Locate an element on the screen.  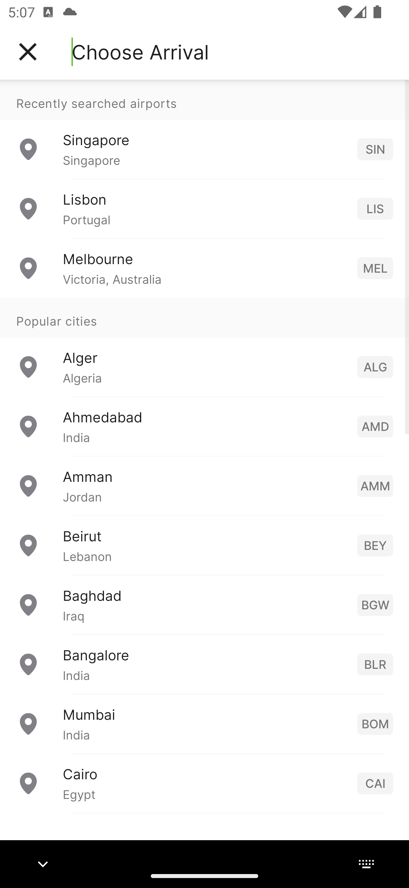
Lisbon Portugal LIS is located at coordinates (204, 208).